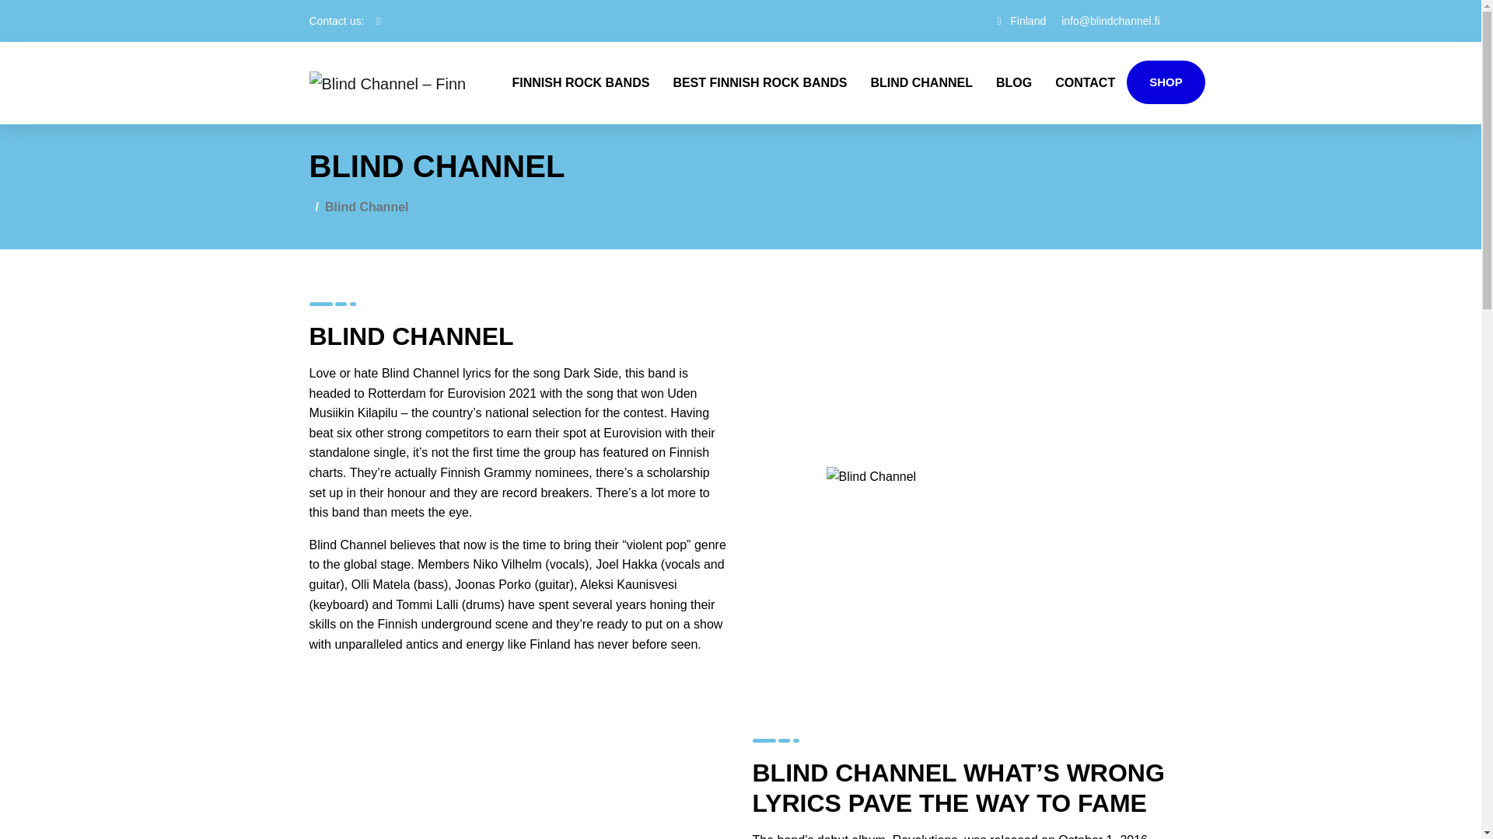 The height and width of the screenshot is (839, 1493). What do you see at coordinates (580, 82) in the screenshot?
I see `FINNISH ROCK BANDS` at bounding box center [580, 82].